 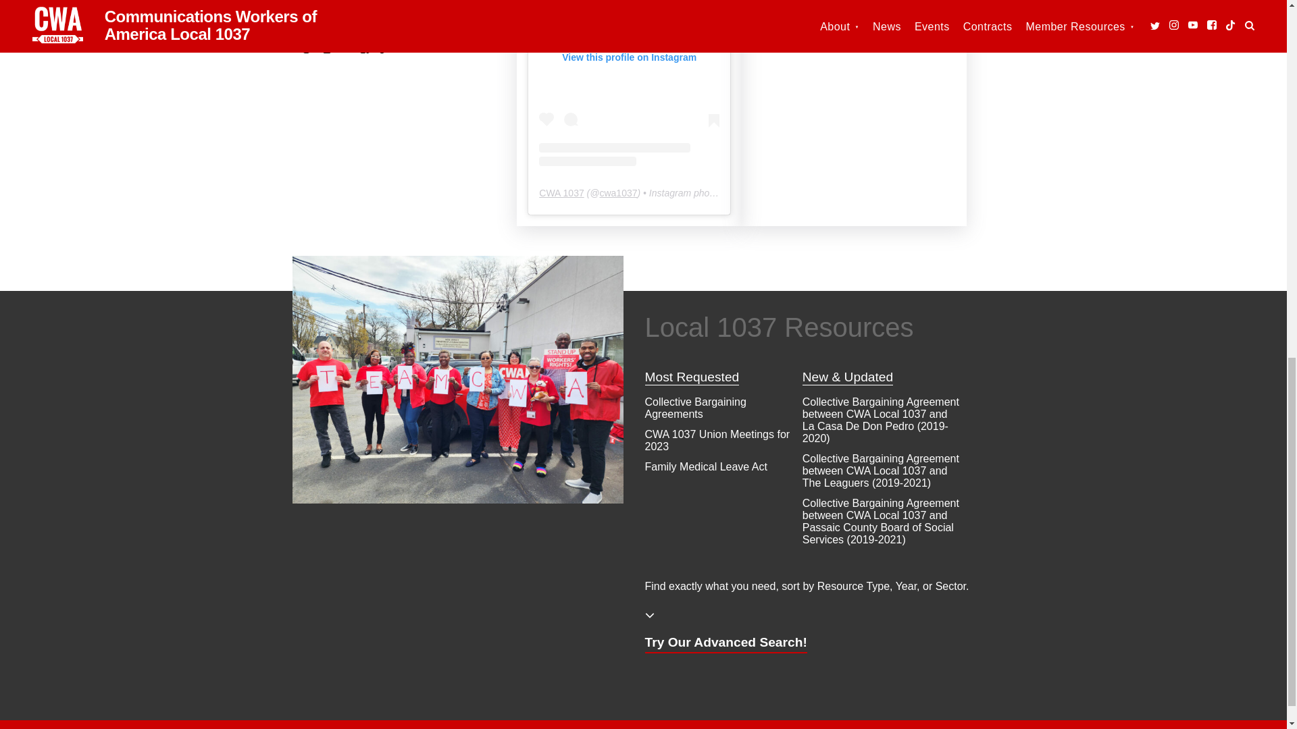 I want to click on Facebook, so click(x=363, y=48).